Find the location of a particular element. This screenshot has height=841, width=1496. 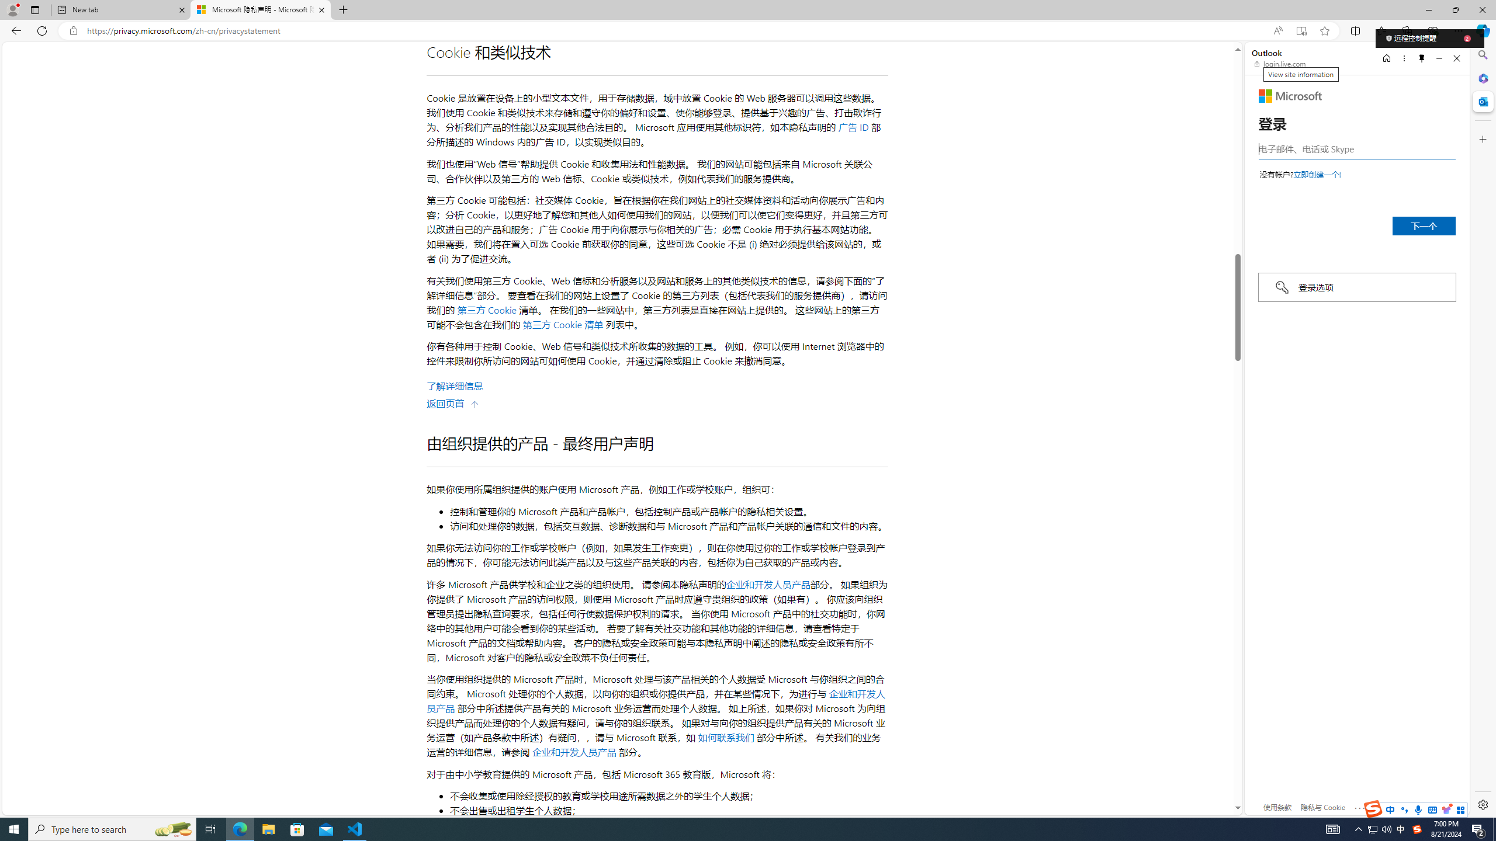

login.live.com is located at coordinates (1280, 64).